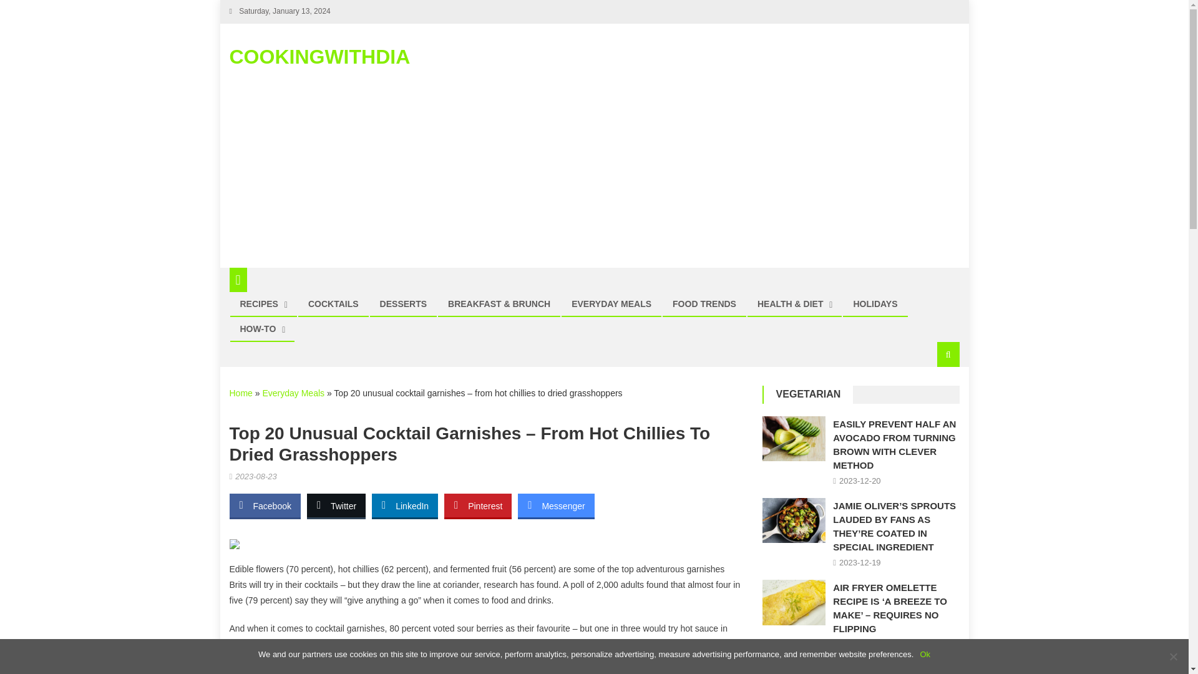 This screenshot has height=674, width=1198. What do you see at coordinates (265, 506) in the screenshot?
I see `Facebook` at bounding box center [265, 506].